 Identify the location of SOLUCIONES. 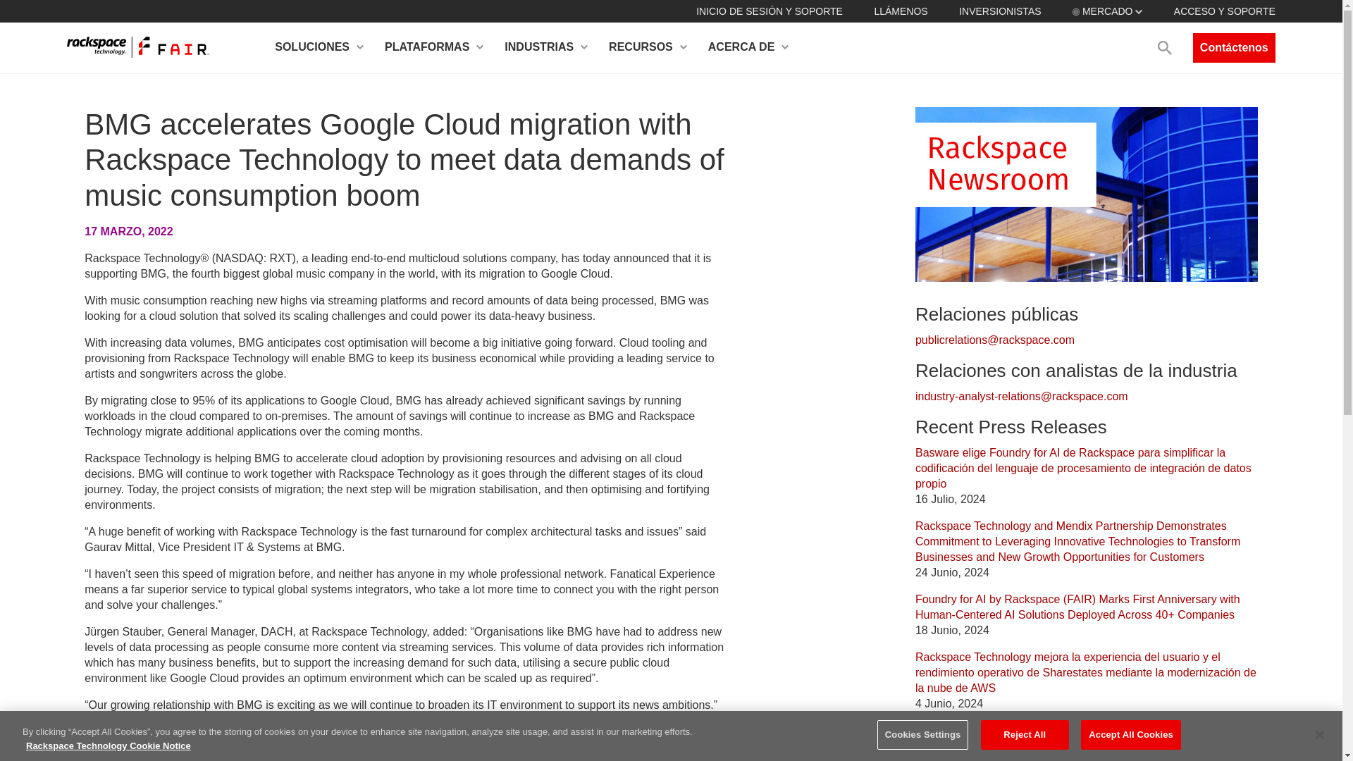
(319, 48).